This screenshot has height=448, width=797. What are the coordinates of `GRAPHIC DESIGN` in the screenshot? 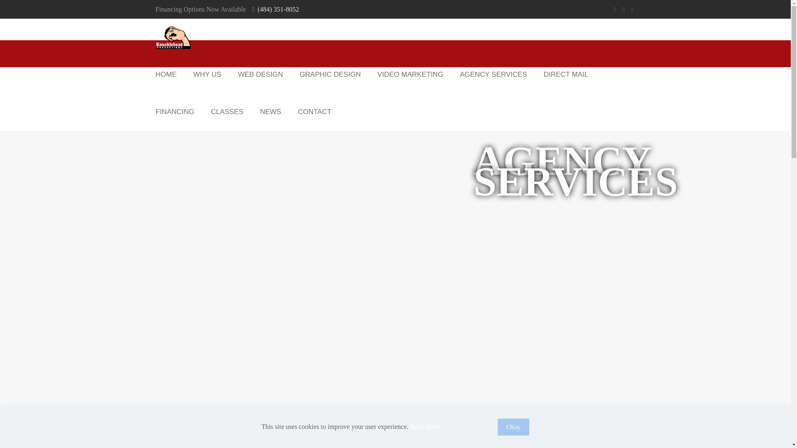 It's located at (330, 75).